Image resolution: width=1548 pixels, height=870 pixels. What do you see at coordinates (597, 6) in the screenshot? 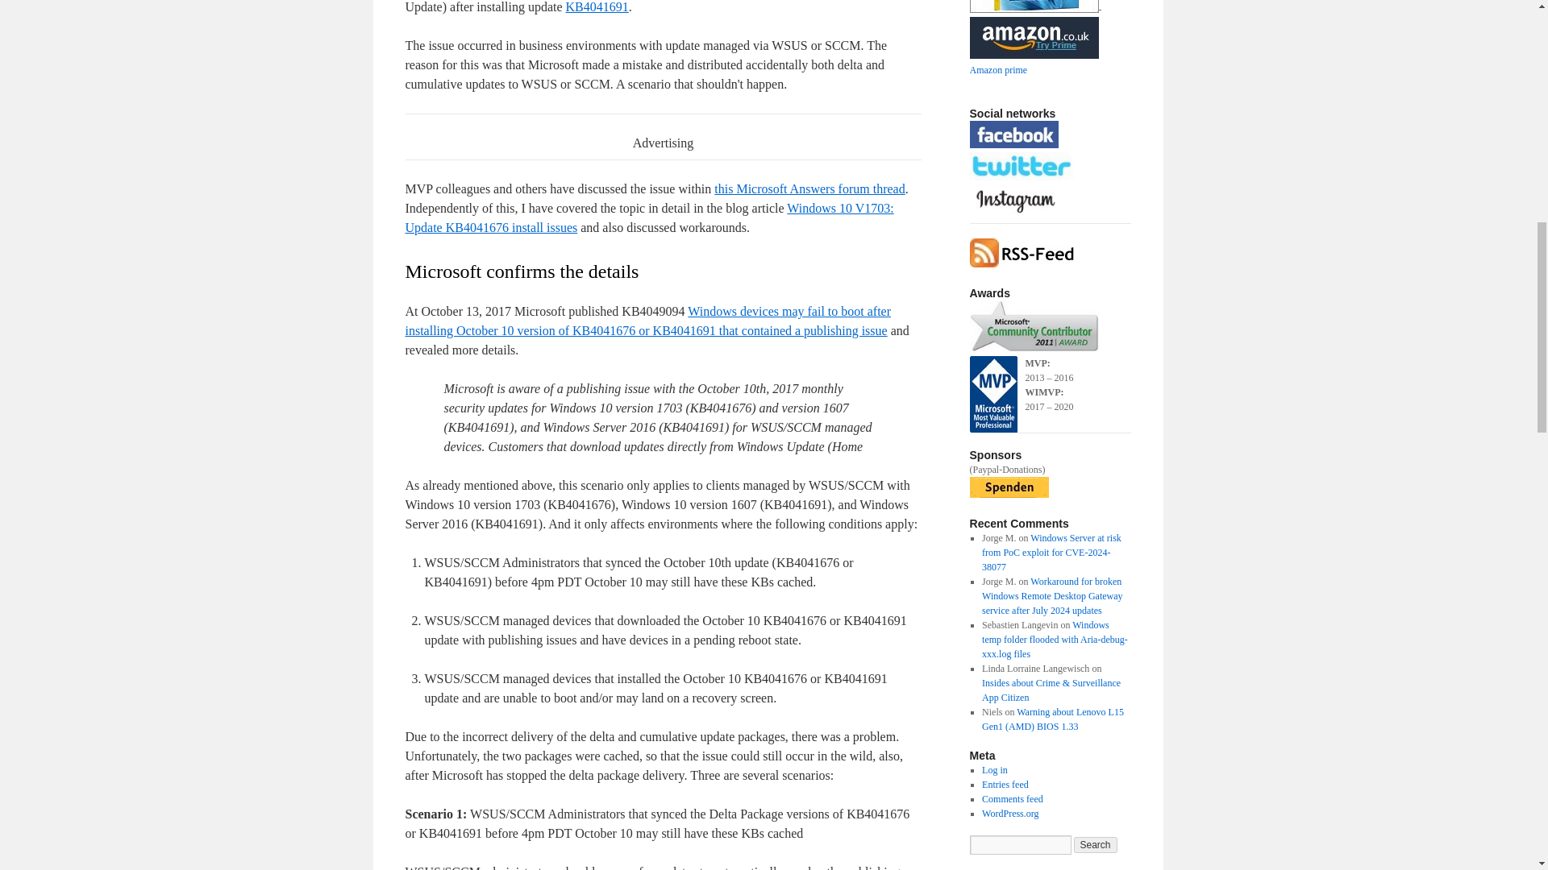
I see `KB4041691` at bounding box center [597, 6].